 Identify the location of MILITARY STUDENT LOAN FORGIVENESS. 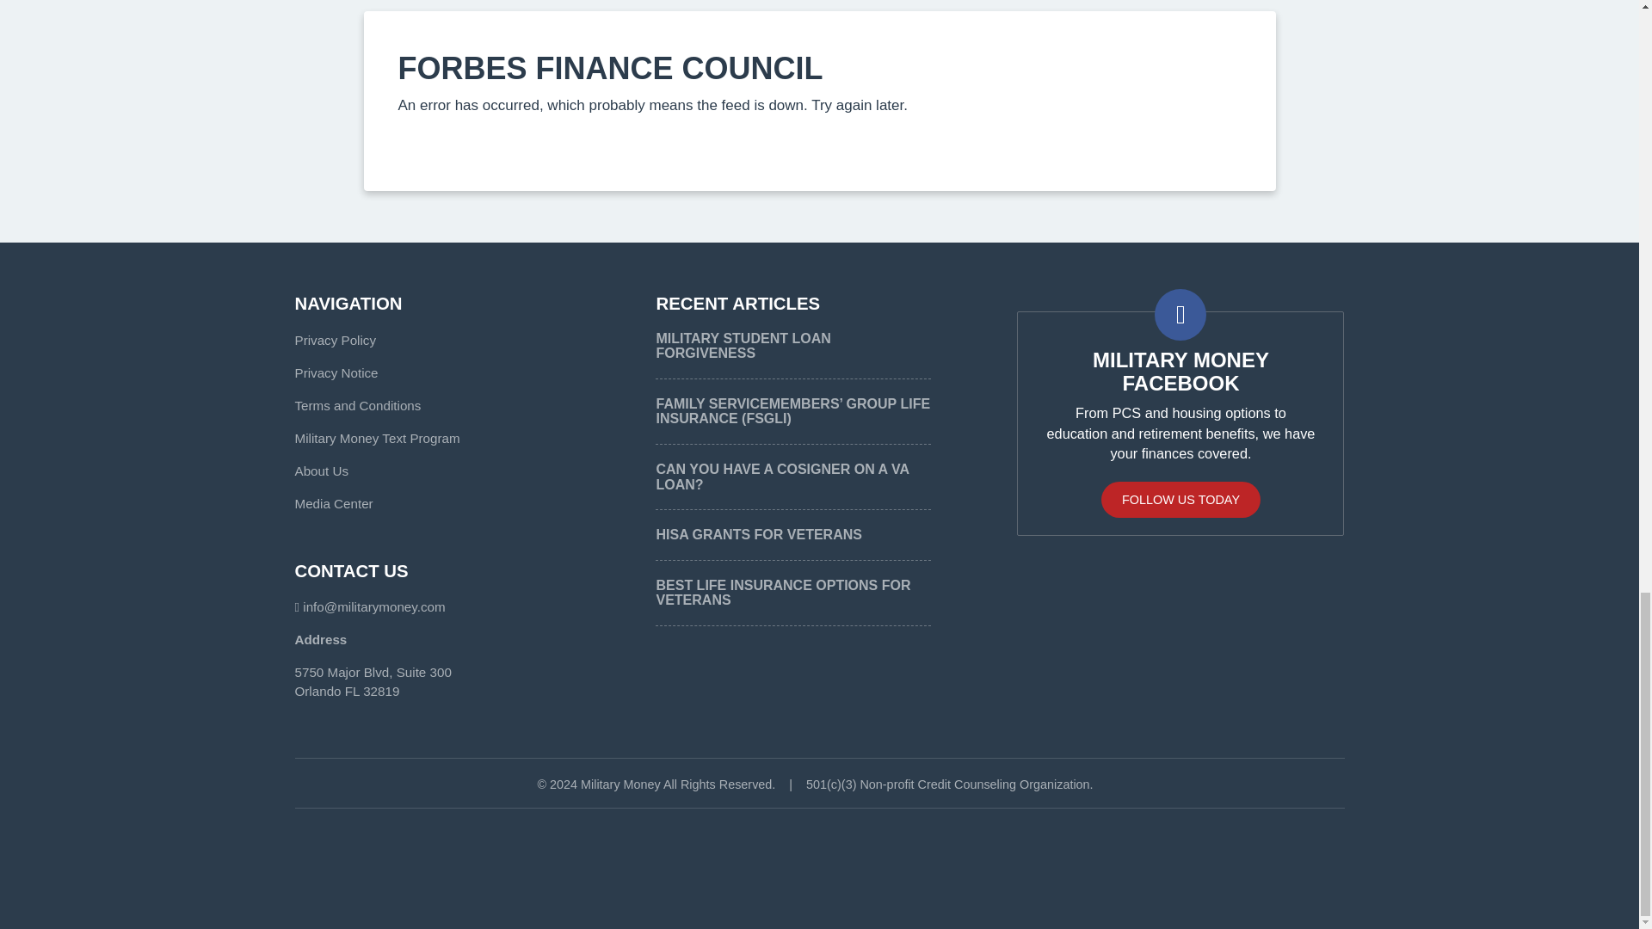
(743, 346).